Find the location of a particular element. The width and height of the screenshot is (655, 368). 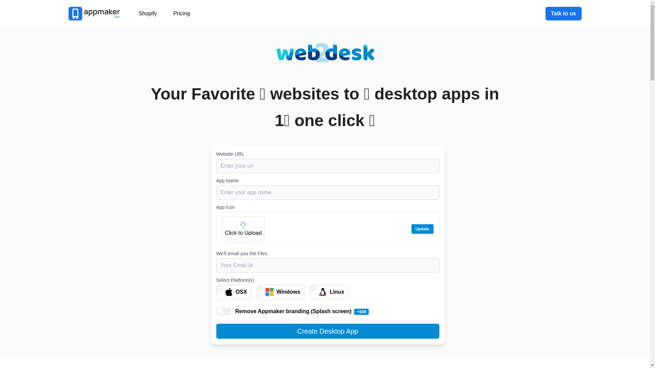

on is located at coordinates (220, 288).